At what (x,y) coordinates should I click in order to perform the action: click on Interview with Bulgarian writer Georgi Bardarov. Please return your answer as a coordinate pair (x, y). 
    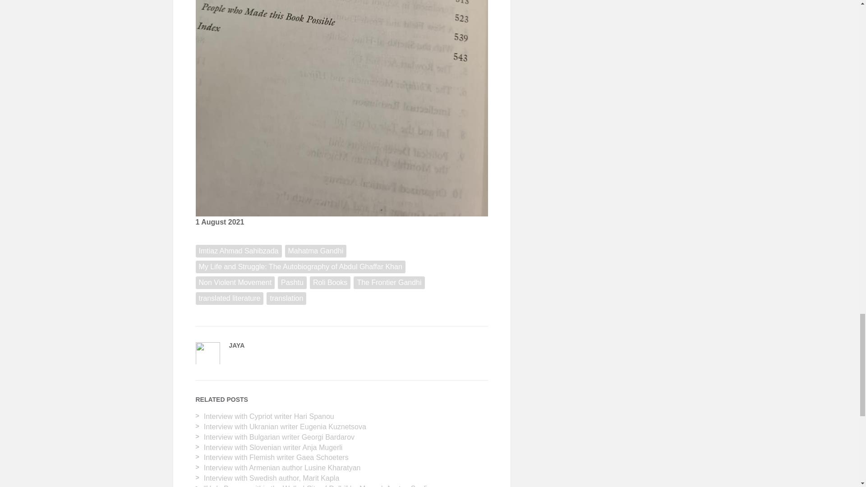
    Looking at the image, I should click on (279, 437).